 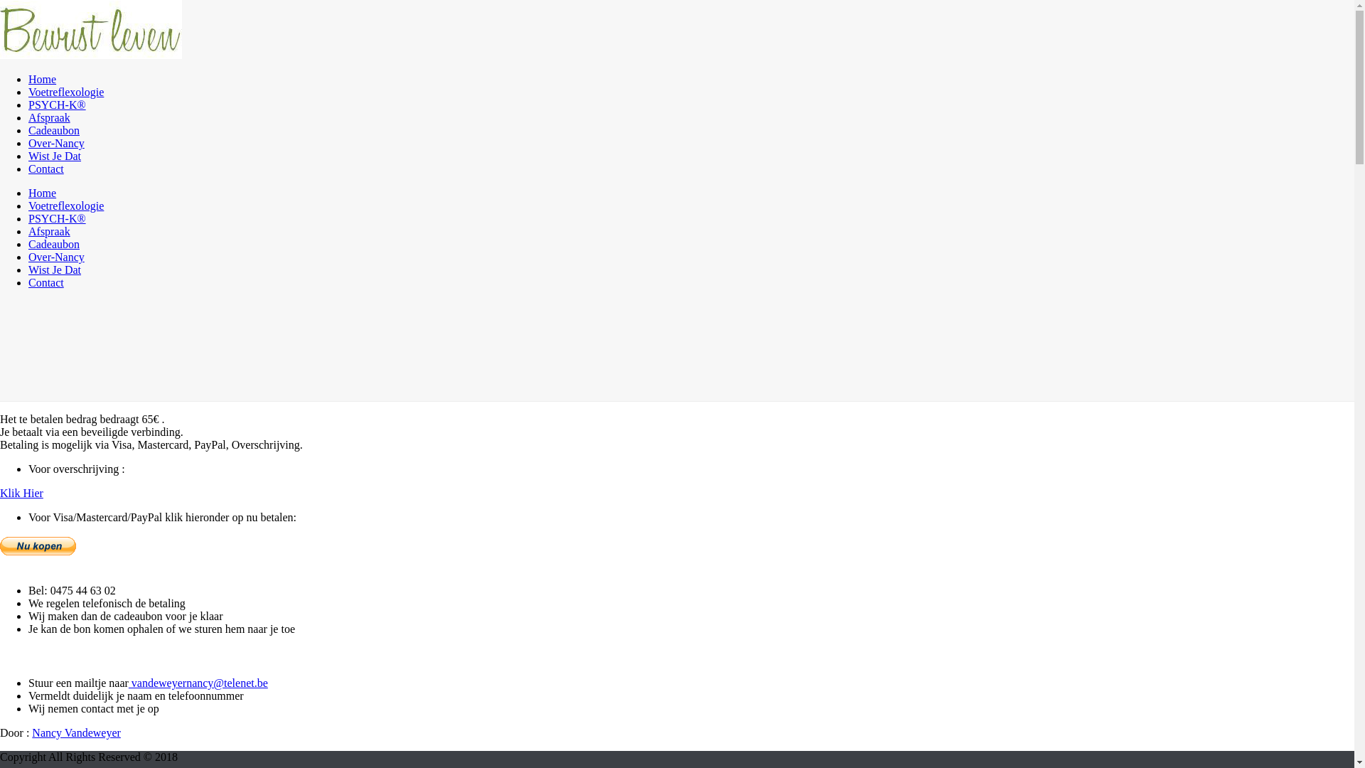 I want to click on Wist Je Dat, so click(x=55, y=270).